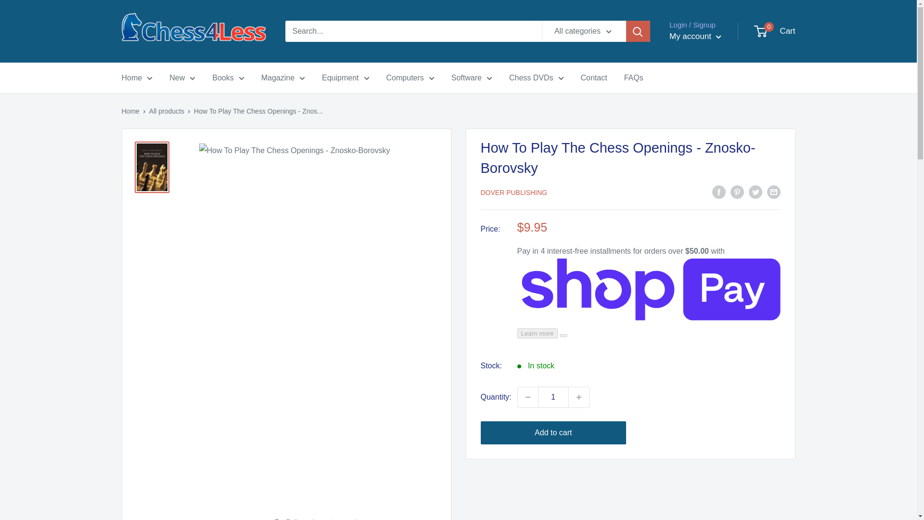 This screenshot has height=520, width=924. Describe the element at coordinates (579, 397) in the screenshot. I see `Increase quantity by 1` at that location.